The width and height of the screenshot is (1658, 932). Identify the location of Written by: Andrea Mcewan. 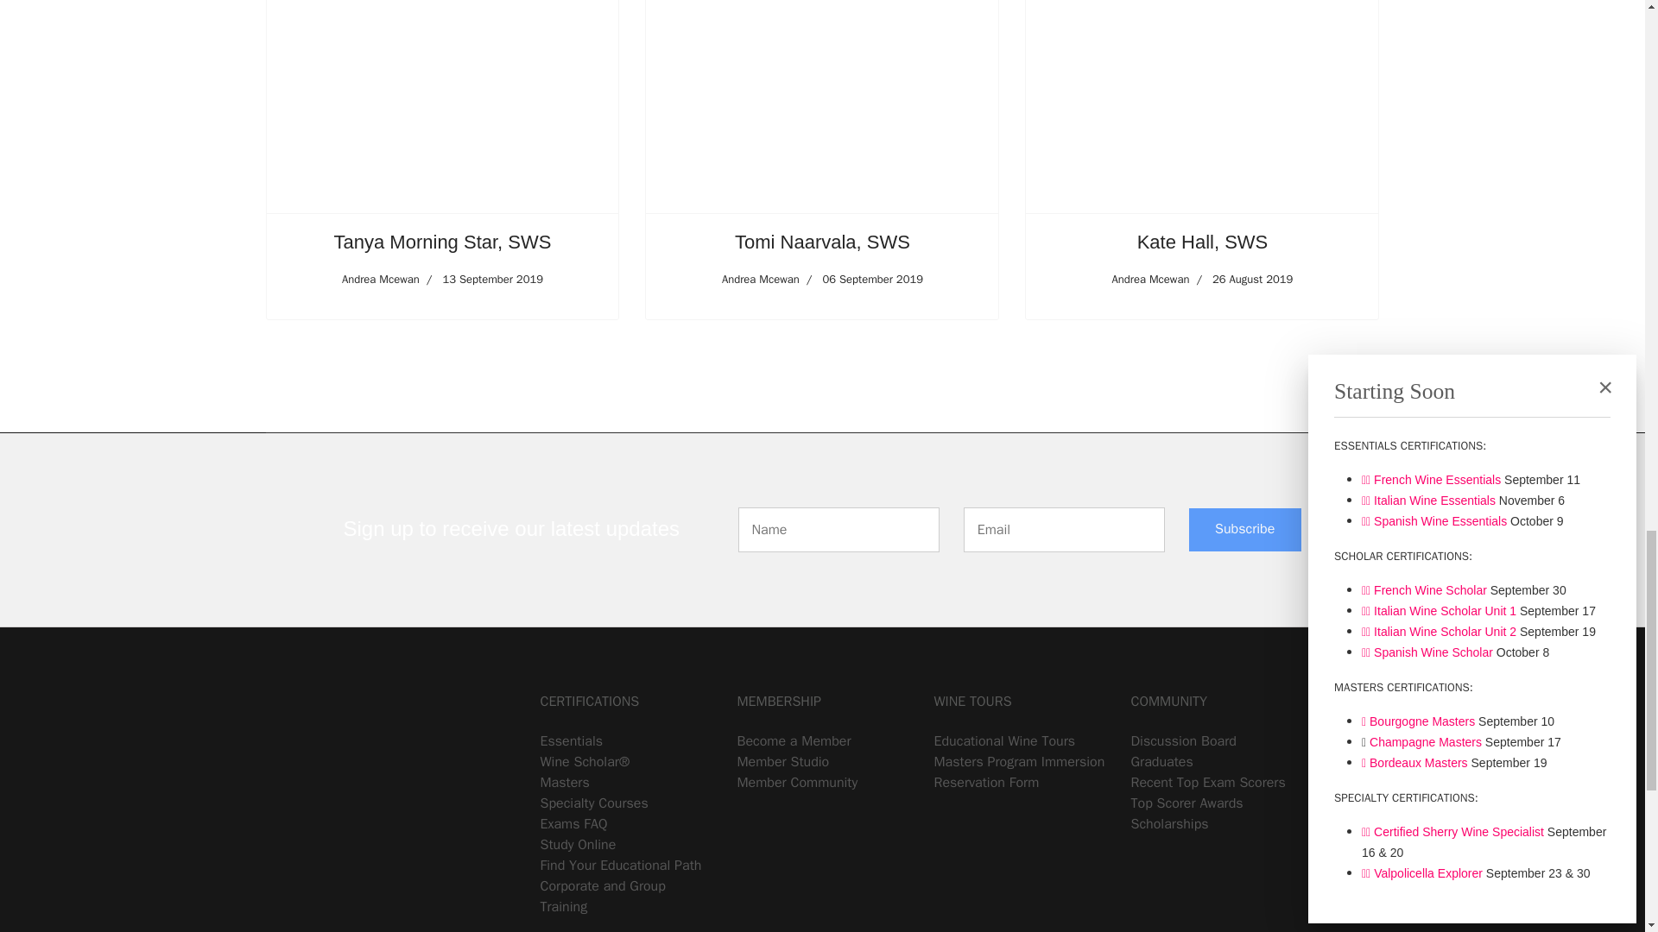
(1151, 280).